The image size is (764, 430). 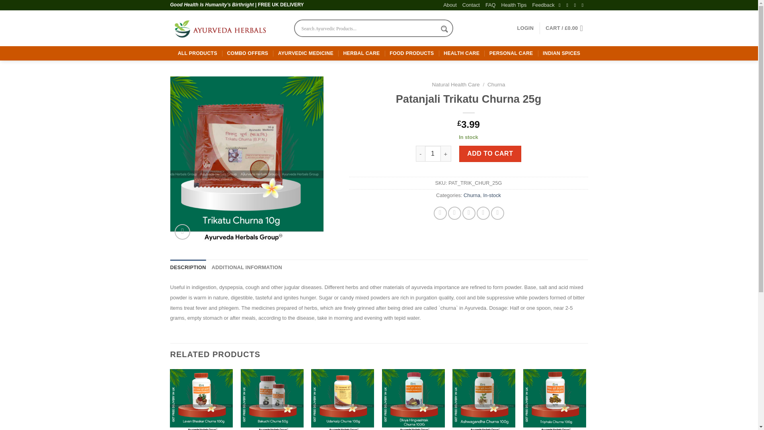 I want to click on AYURVEDIC MEDICINE, so click(x=306, y=53).